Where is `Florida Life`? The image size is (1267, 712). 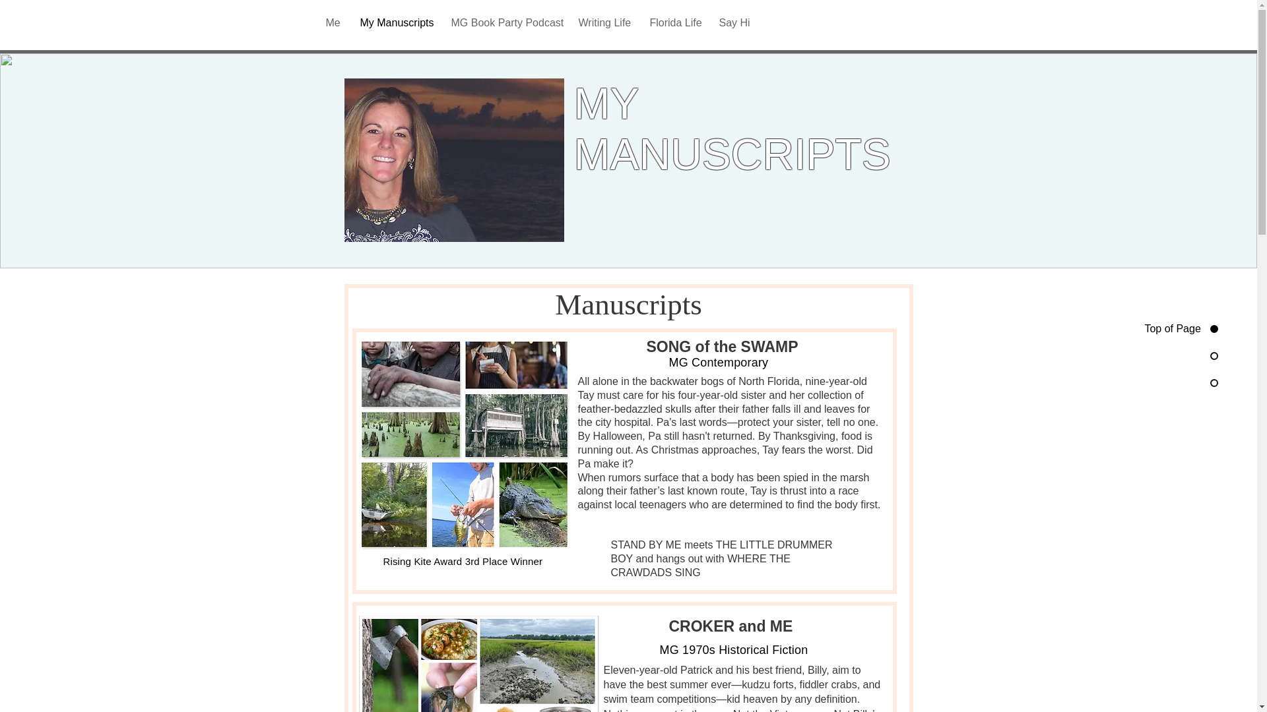 Florida Life is located at coordinates (674, 22).